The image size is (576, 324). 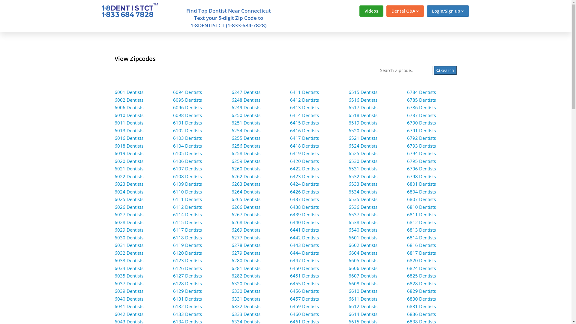 What do you see at coordinates (421, 92) in the screenshot?
I see `6784 Dentists` at bounding box center [421, 92].